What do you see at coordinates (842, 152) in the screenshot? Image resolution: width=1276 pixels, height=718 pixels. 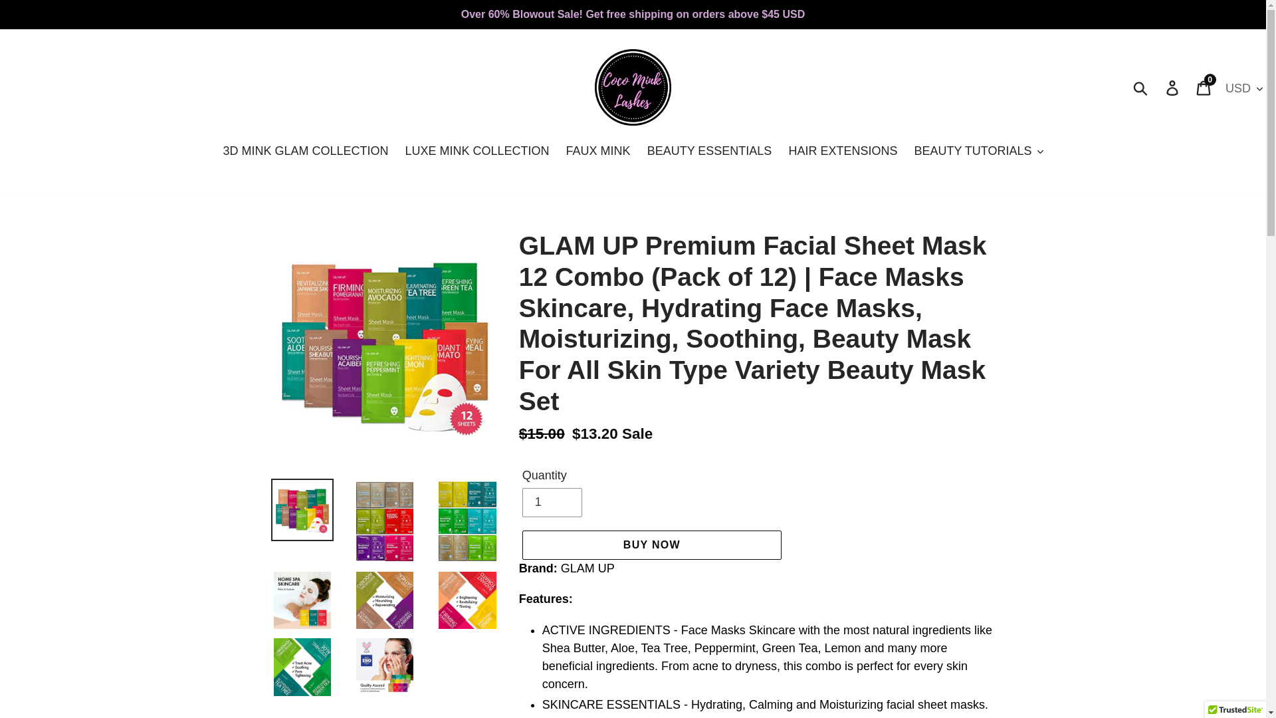 I see `BUY NOW` at bounding box center [842, 152].